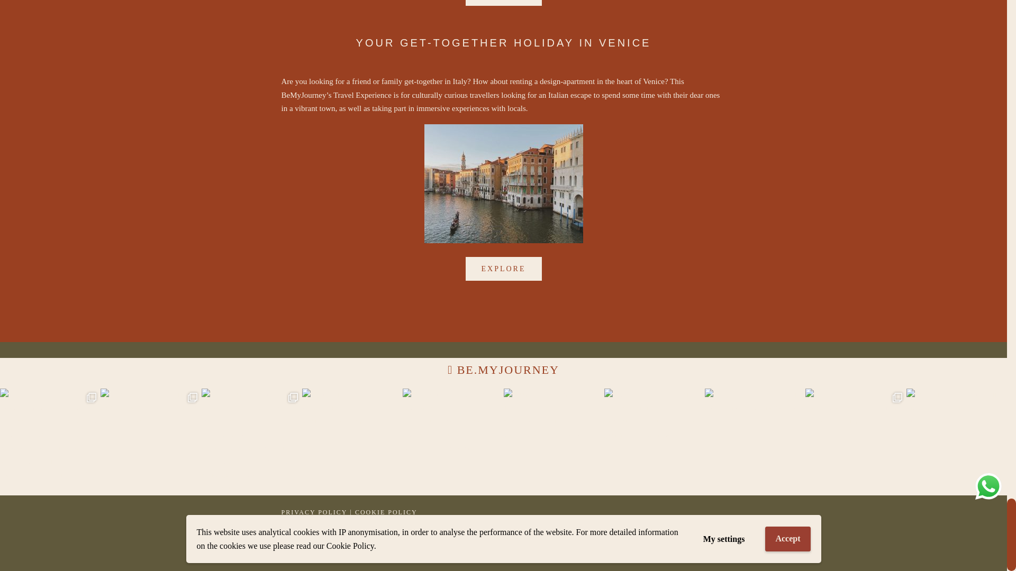 The width and height of the screenshot is (1016, 571). Describe the element at coordinates (328, 527) in the screenshot. I see `WEBSITE TERMS OF USE` at that location.